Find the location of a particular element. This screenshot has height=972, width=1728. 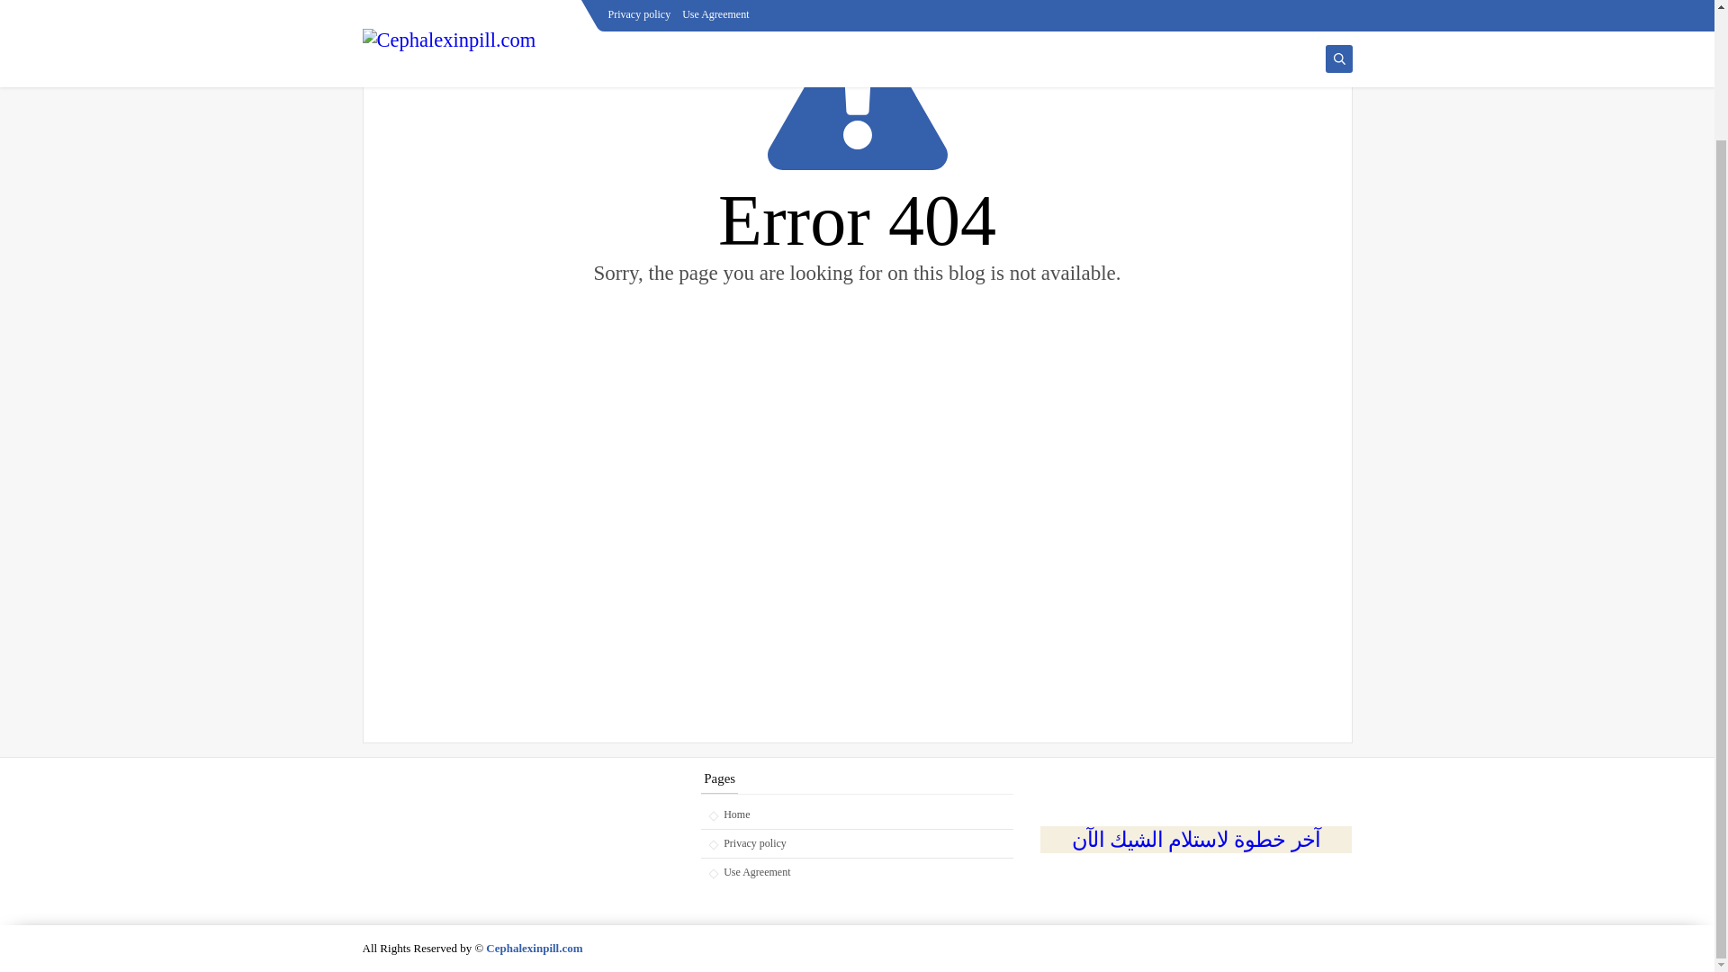

Home is located at coordinates (857, 819).